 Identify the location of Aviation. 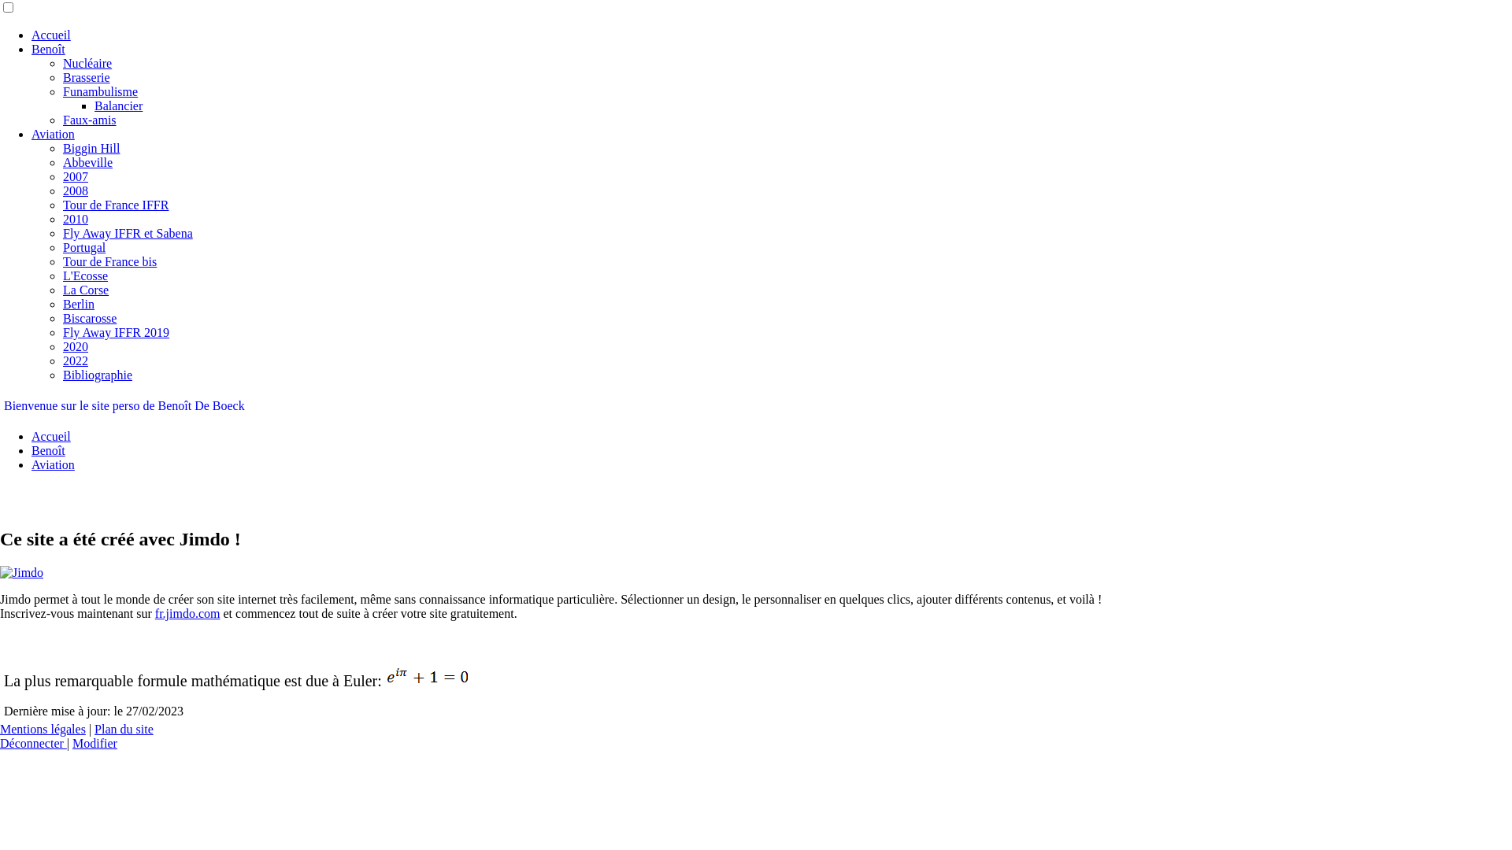
(54, 464).